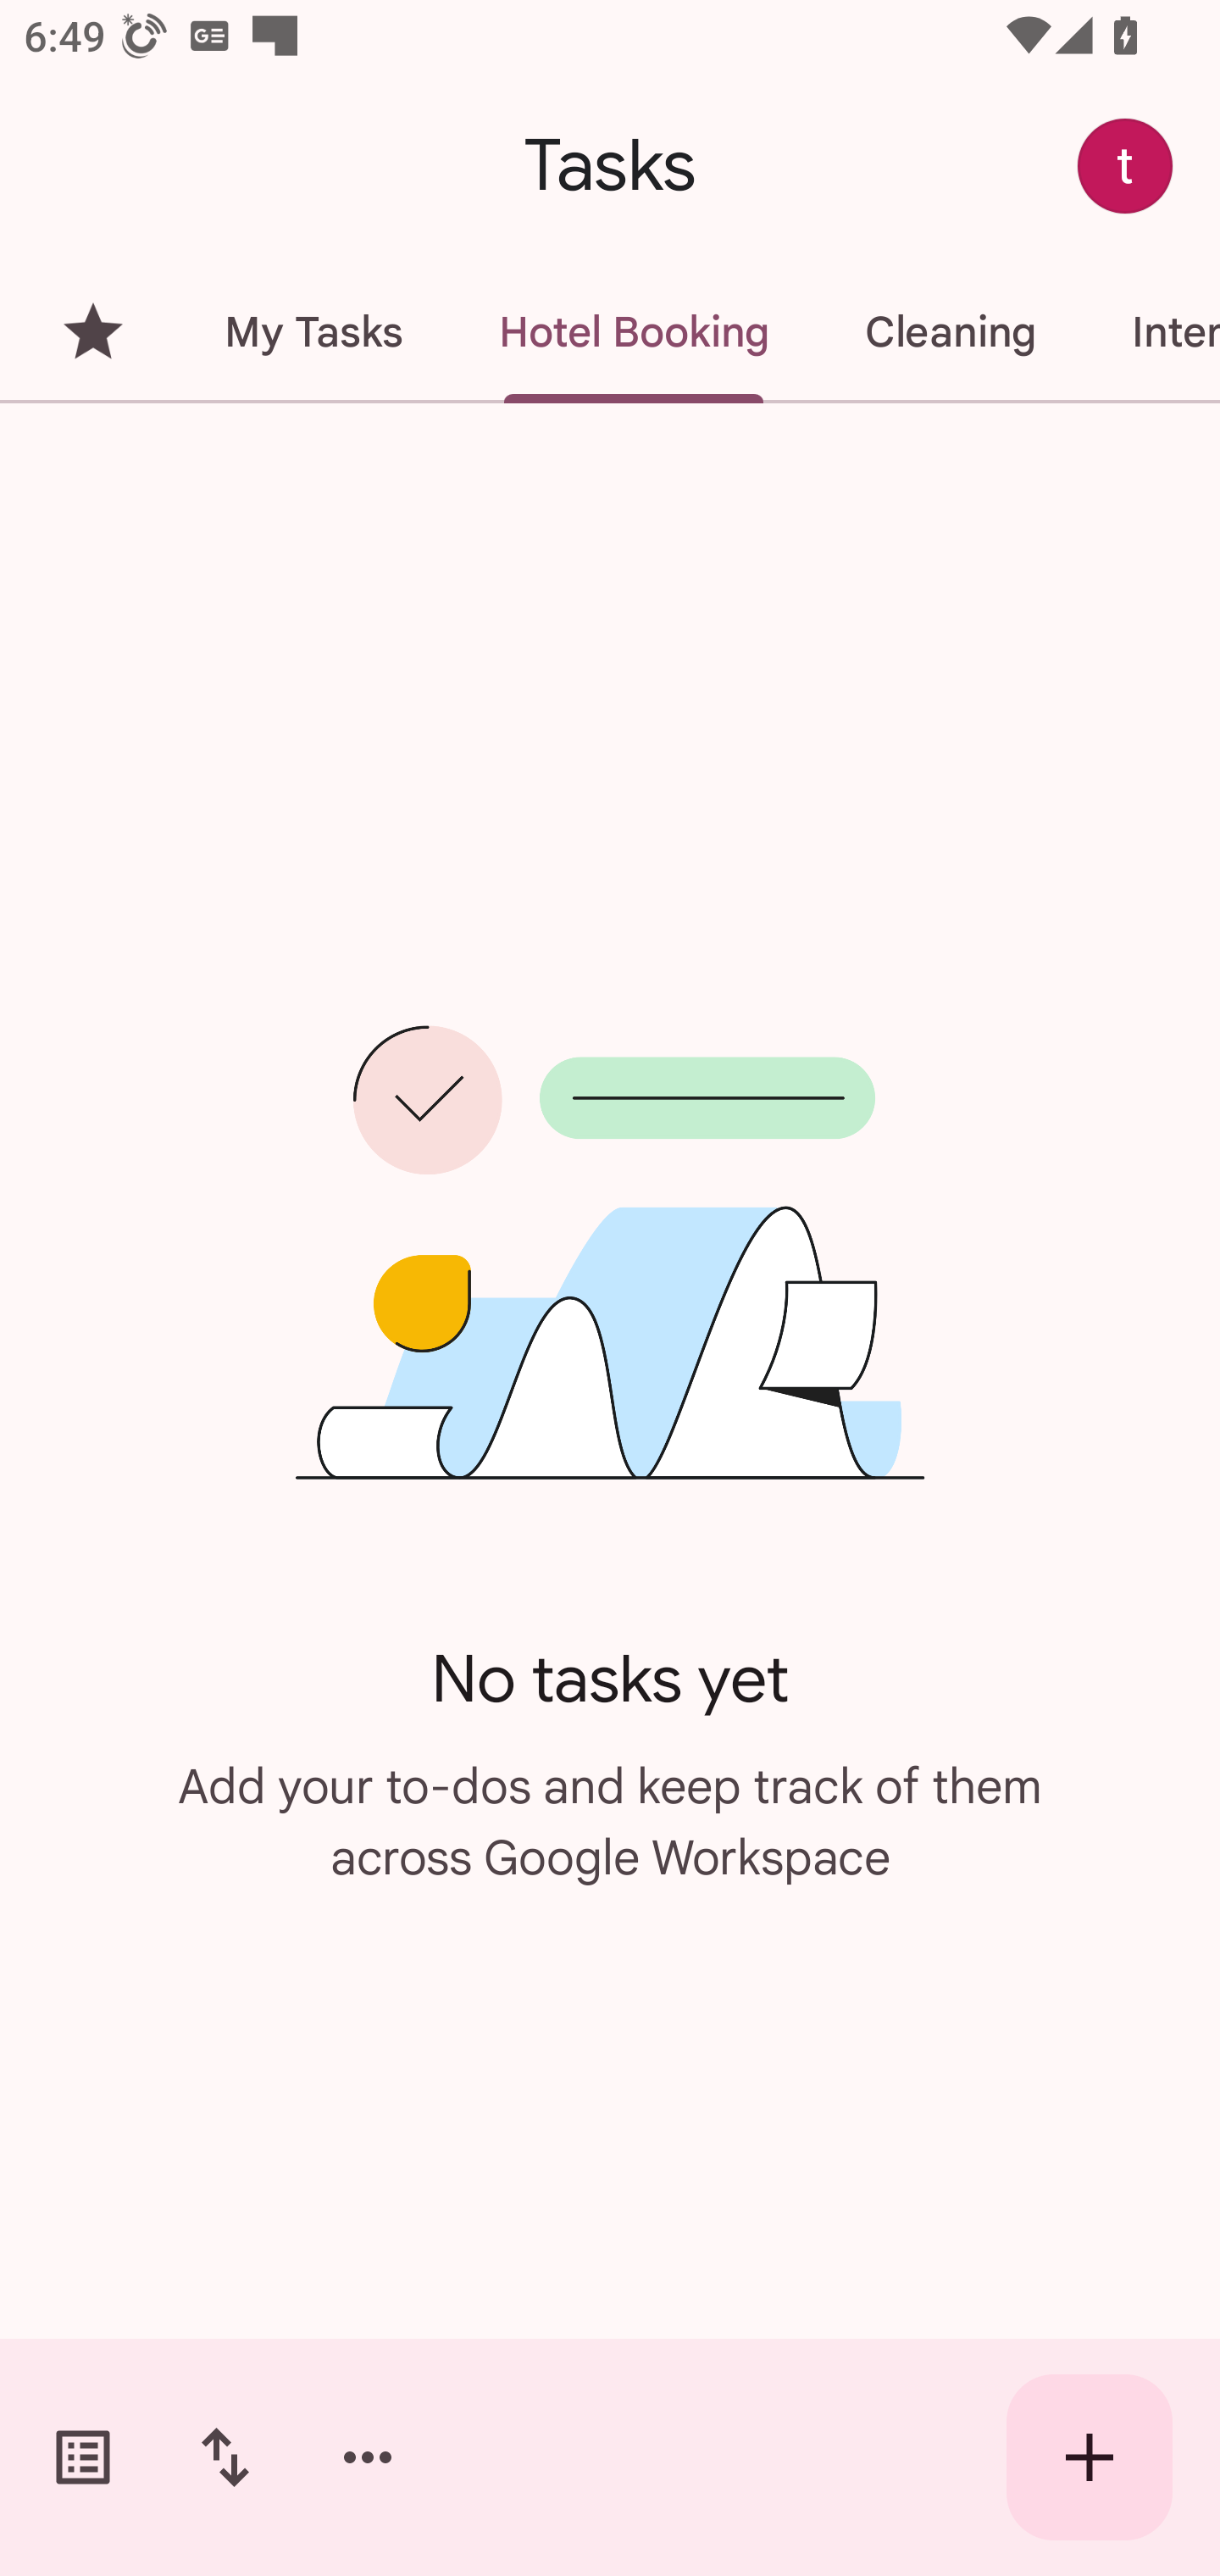 The width and height of the screenshot is (1220, 2576). Describe the element at coordinates (83, 2457) in the screenshot. I see `Switch task lists` at that location.